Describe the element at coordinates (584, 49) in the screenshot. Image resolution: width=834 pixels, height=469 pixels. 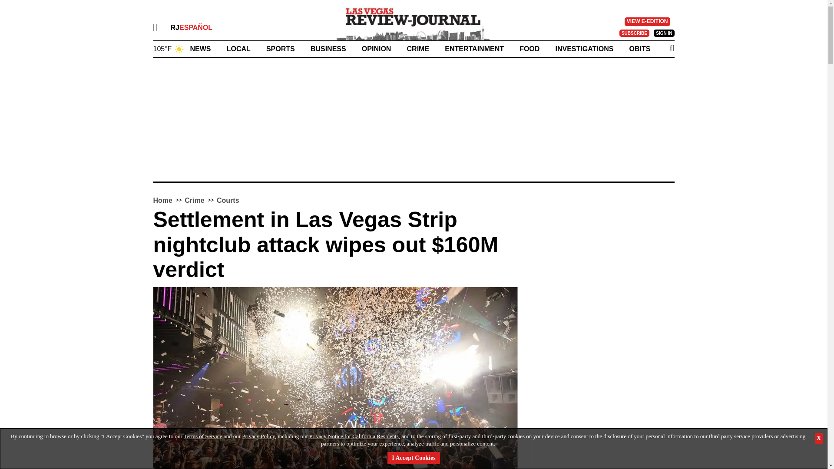
I see `INVESTIGATIONS` at that location.